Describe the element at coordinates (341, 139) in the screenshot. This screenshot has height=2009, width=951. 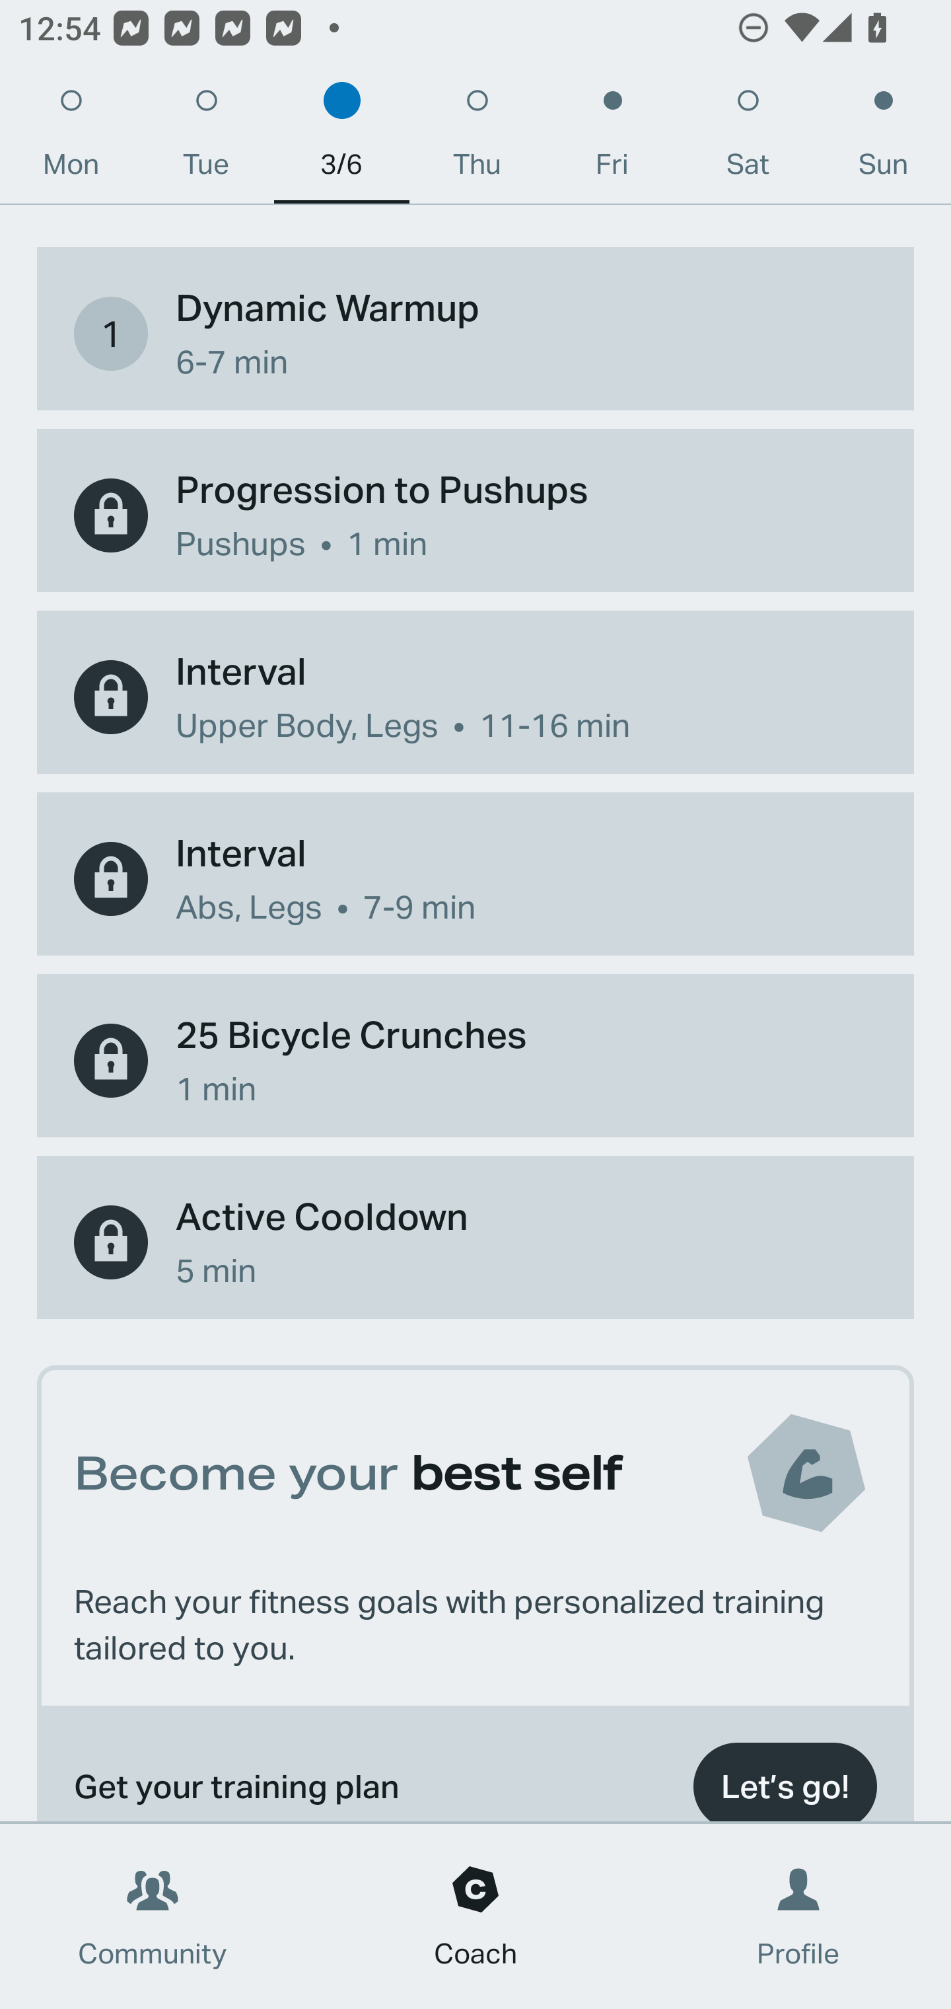
I see `3/6` at that location.